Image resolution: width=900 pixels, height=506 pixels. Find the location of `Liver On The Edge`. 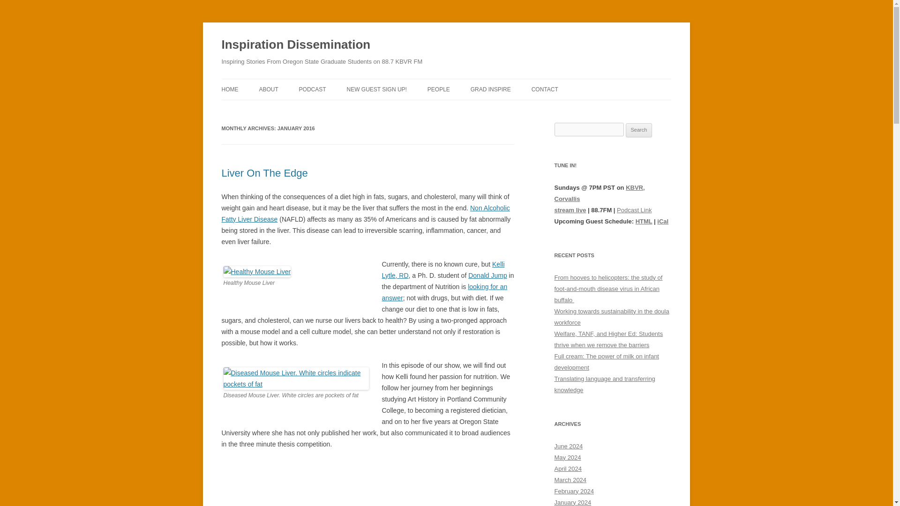

Liver On The Edge is located at coordinates (264, 173).